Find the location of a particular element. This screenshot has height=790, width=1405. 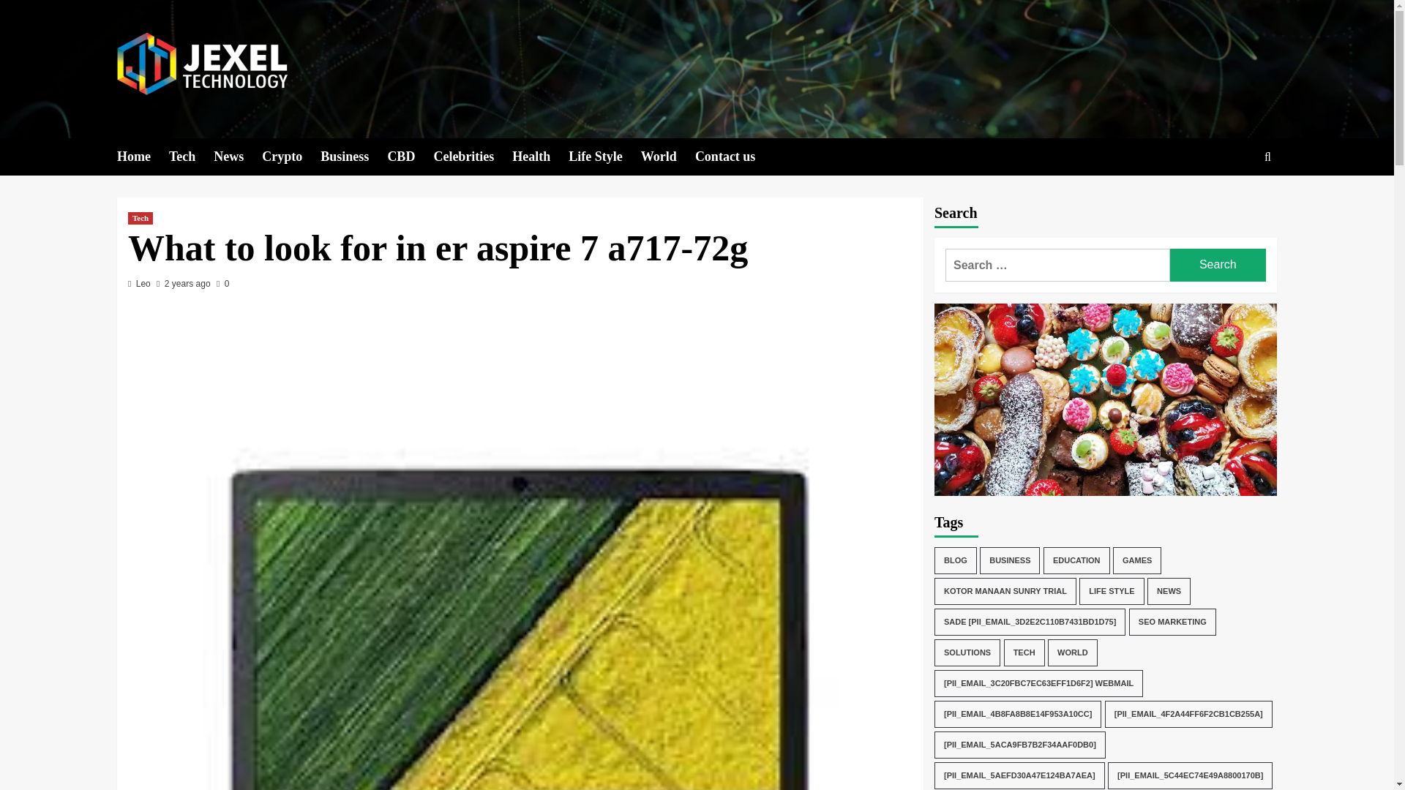

Search is located at coordinates (1218, 265).